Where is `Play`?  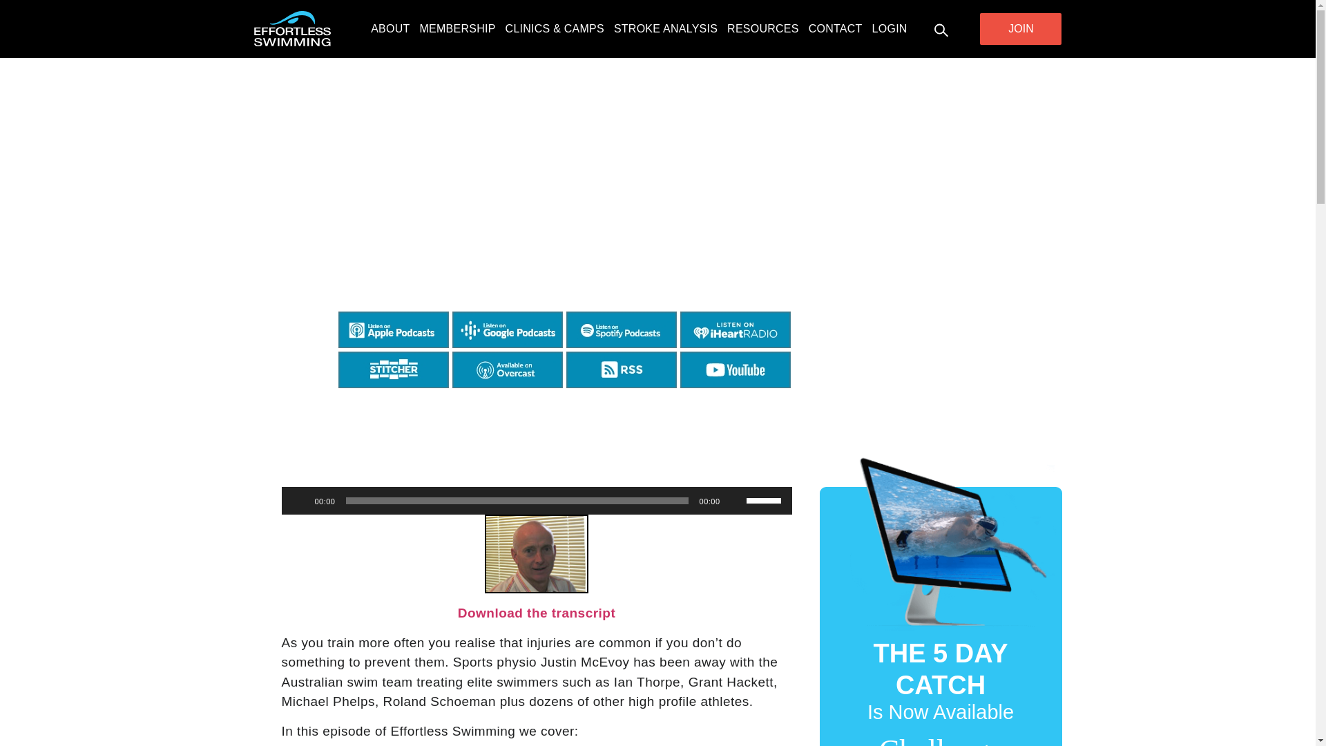
Play is located at coordinates (300, 500).